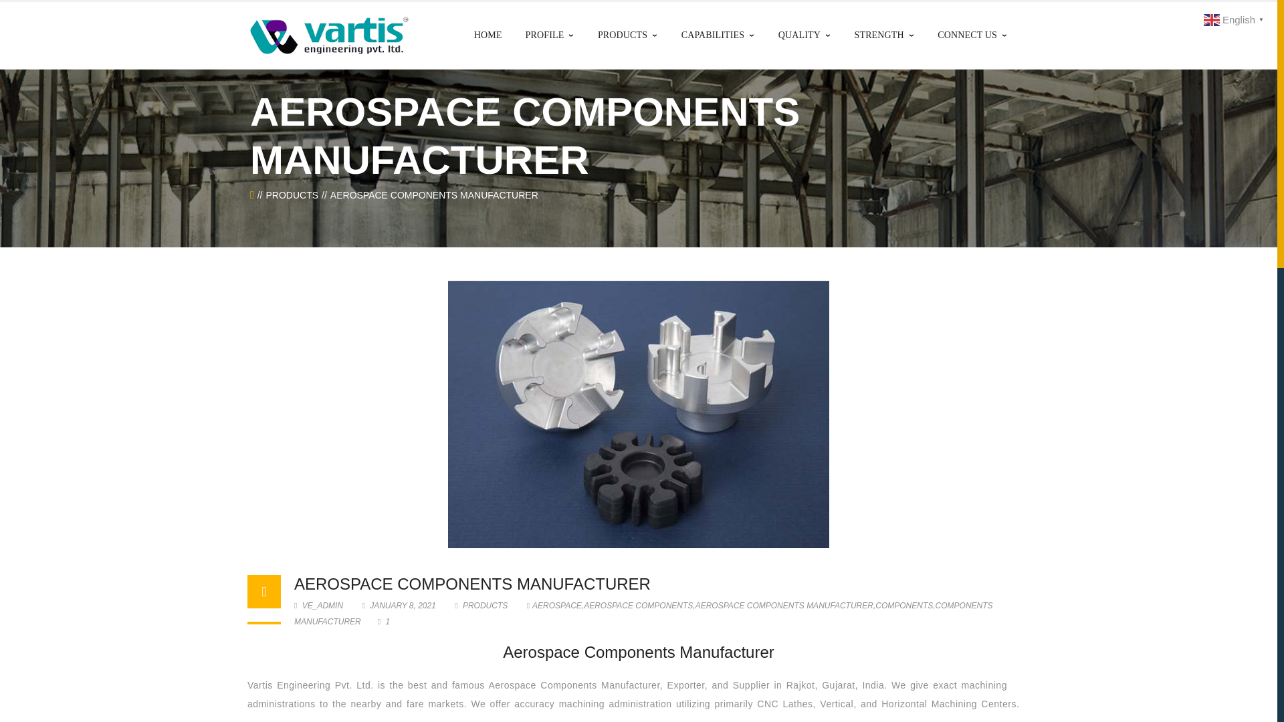 The width and height of the screenshot is (1284, 722). What do you see at coordinates (972, 35) in the screenshot?
I see `CONNECT US` at bounding box center [972, 35].